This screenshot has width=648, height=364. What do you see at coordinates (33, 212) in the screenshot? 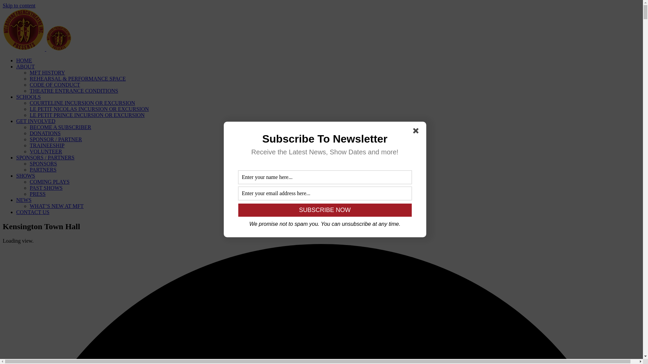
I see `CONTACT US` at bounding box center [33, 212].